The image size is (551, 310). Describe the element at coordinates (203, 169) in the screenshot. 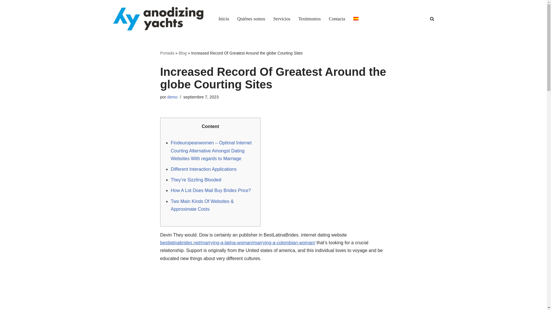

I see `Different Interaction Applications` at that location.